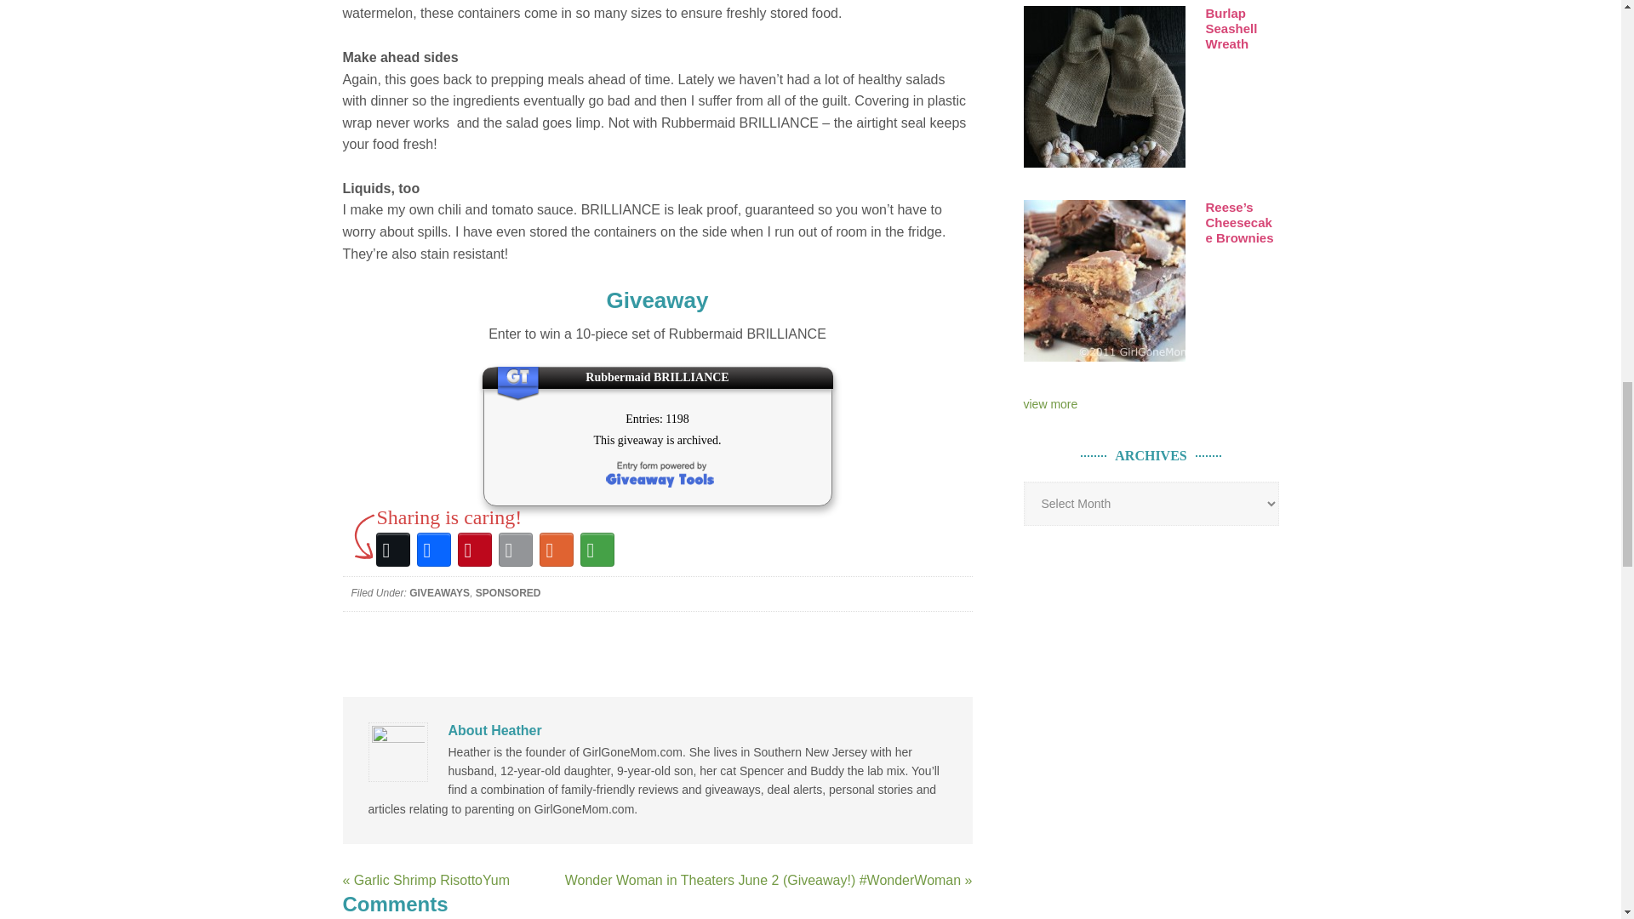 The width and height of the screenshot is (1634, 919). Describe the element at coordinates (1049, 403) in the screenshot. I see `Pin It` at that location.